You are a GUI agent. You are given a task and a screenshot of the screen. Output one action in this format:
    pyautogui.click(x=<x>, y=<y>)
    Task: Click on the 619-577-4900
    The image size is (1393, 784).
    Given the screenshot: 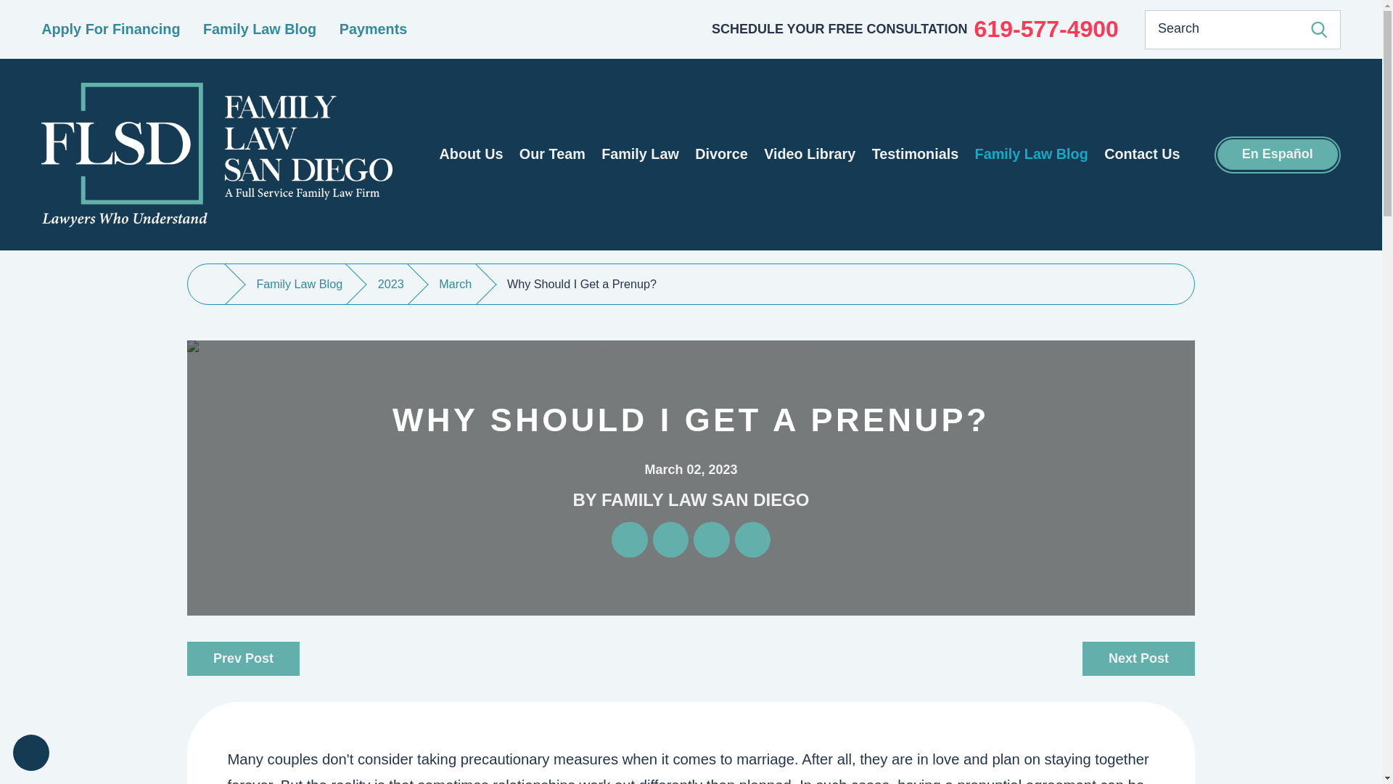 What is the action you would take?
    pyautogui.click(x=1046, y=29)
    